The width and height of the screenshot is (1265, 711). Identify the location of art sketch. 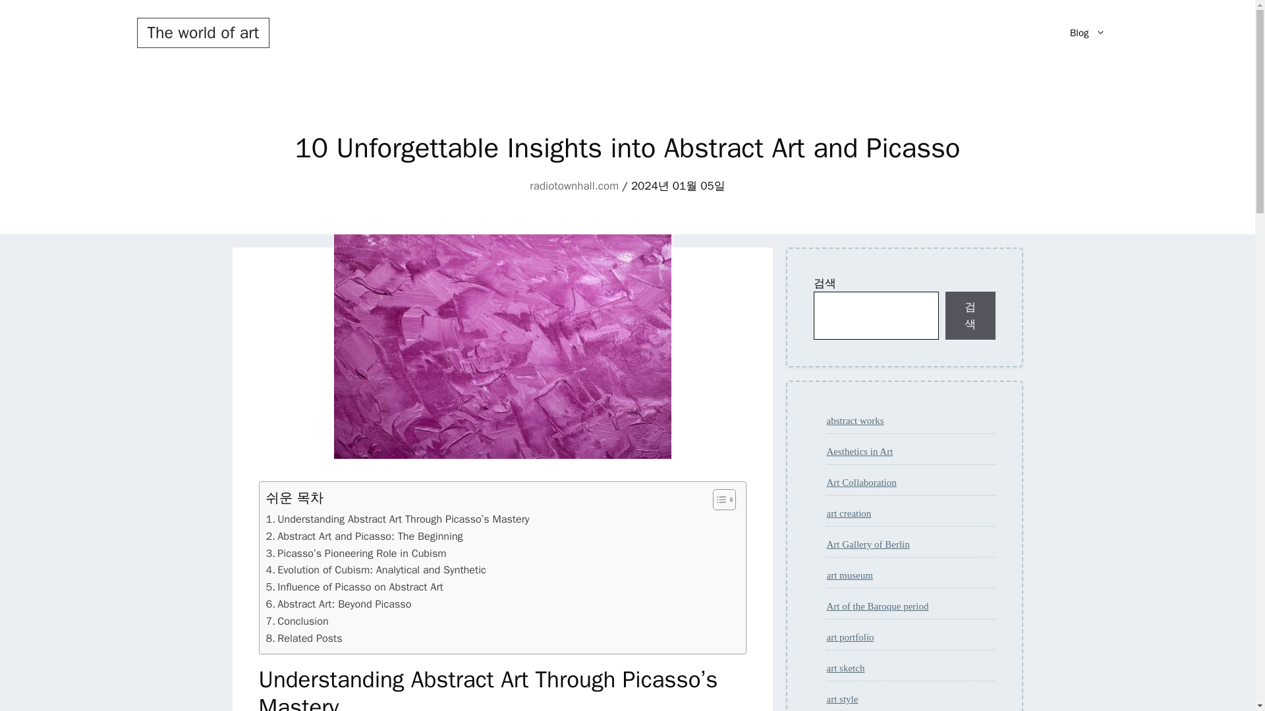
(845, 668).